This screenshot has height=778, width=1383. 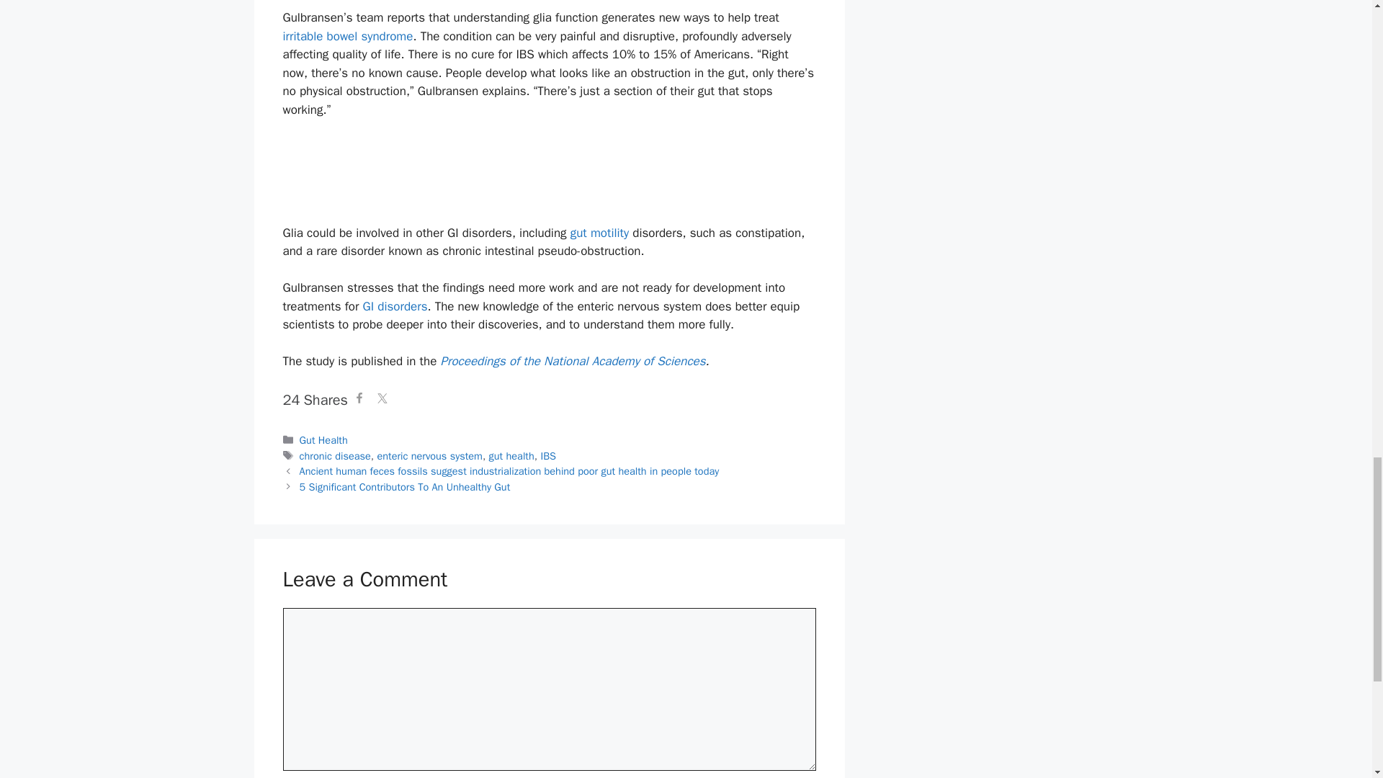 What do you see at coordinates (405, 487) in the screenshot?
I see `5 Significant Contributors To An Unhealthy Gut` at bounding box center [405, 487].